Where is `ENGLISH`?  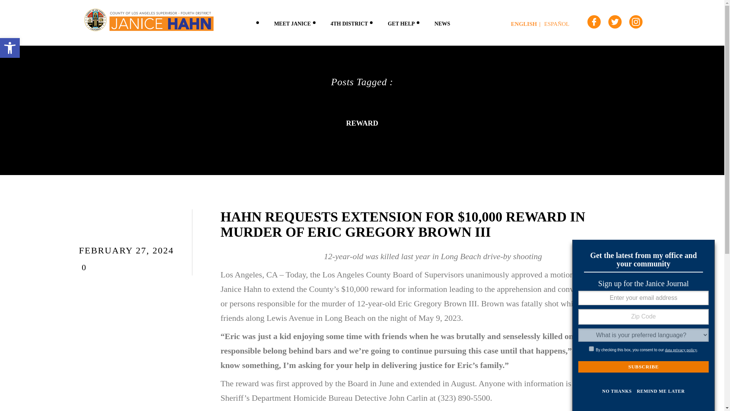 ENGLISH is located at coordinates (527, 24).